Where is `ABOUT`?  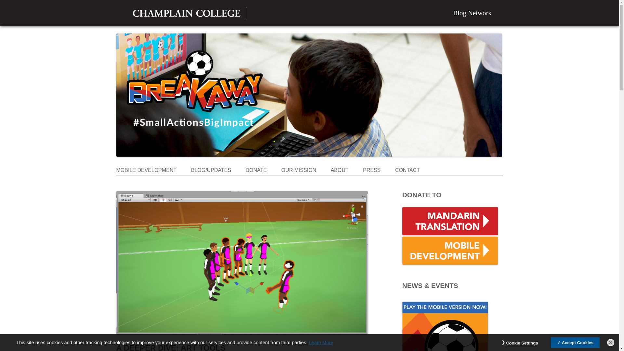
ABOUT is located at coordinates (339, 170).